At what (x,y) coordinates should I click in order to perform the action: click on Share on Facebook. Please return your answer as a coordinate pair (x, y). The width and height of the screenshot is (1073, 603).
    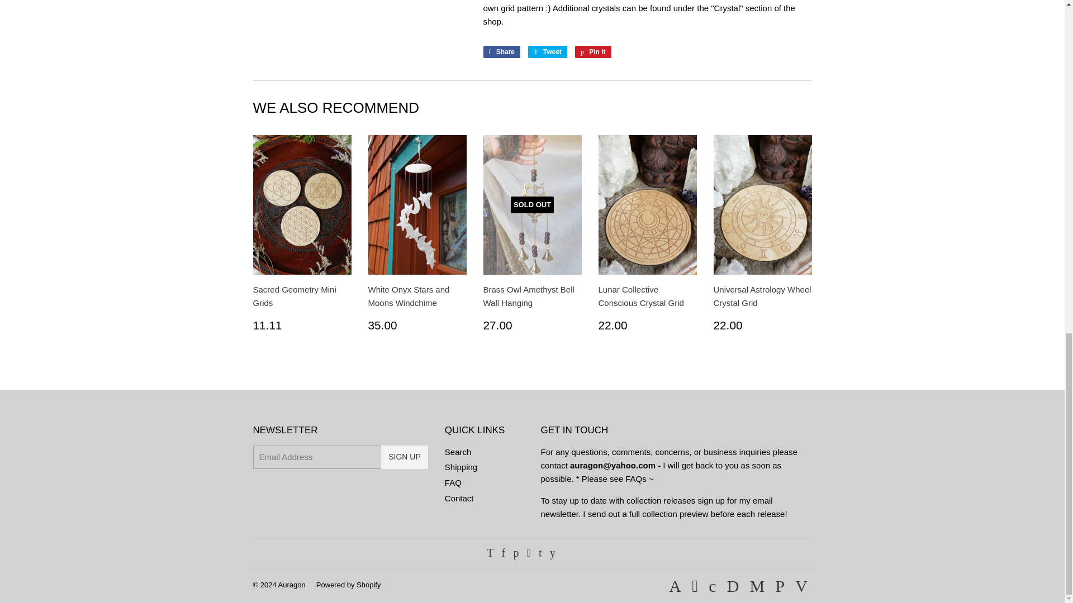
    Looking at the image, I should click on (502, 51).